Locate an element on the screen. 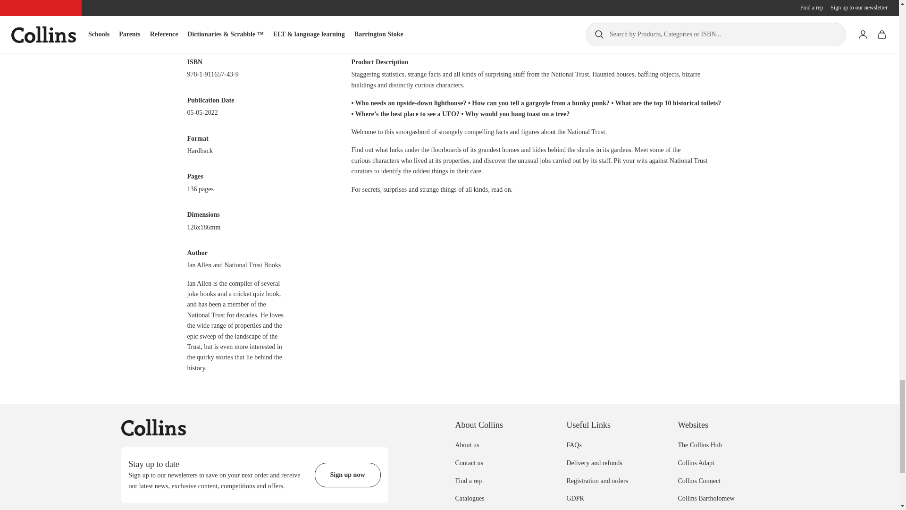 This screenshot has width=906, height=510. About us is located at coordinates (467, 445).